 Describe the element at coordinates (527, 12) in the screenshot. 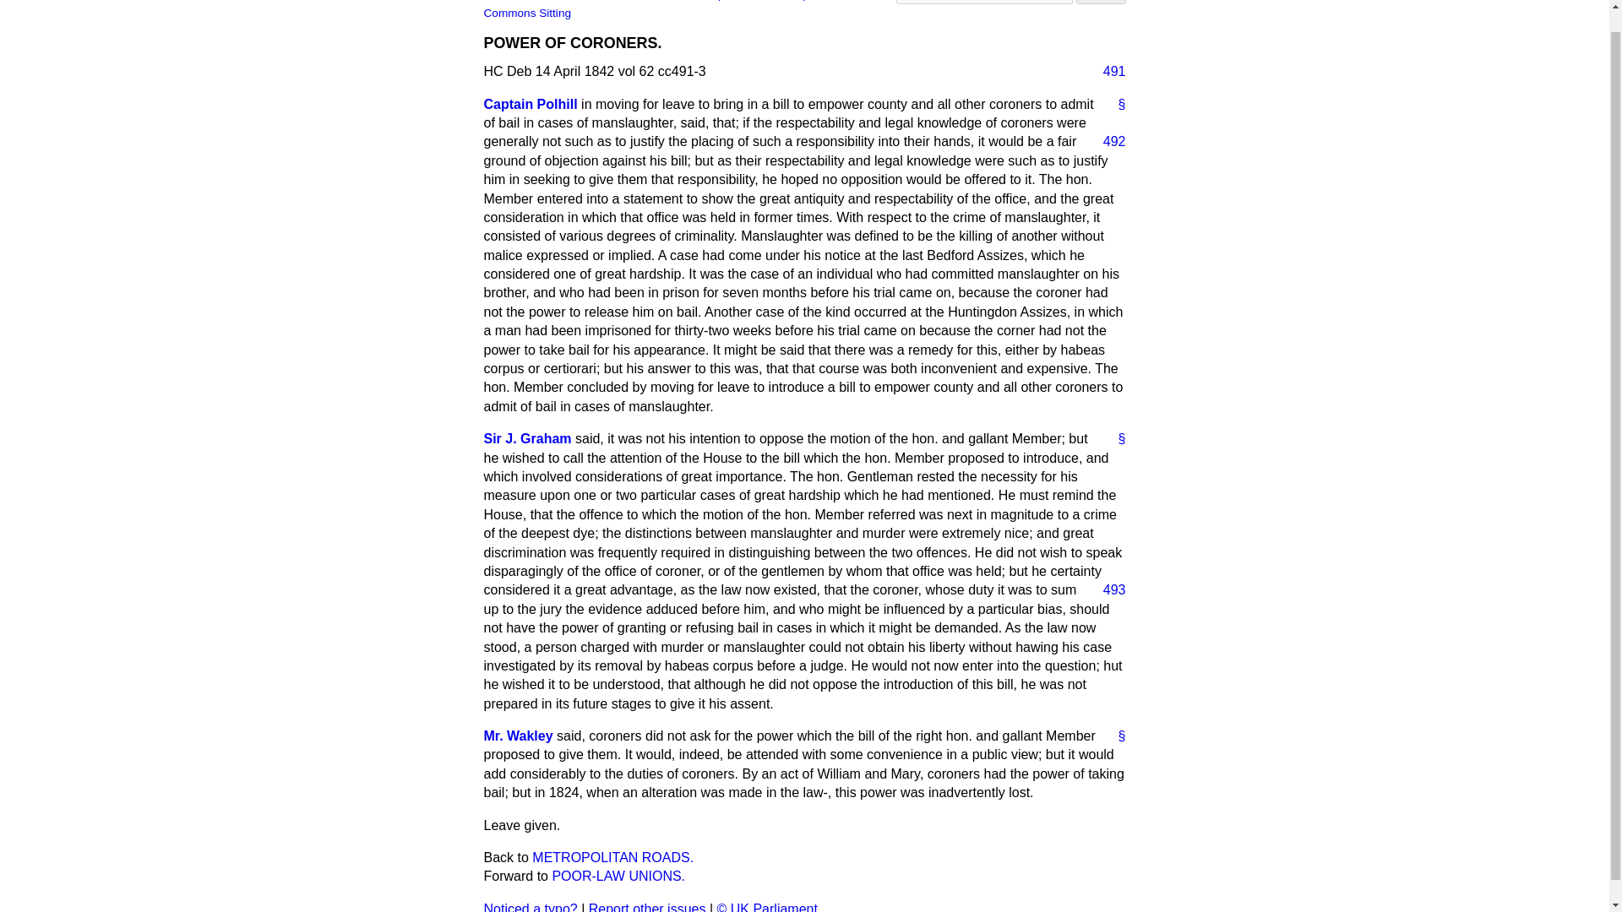

I see `Commons Sitting` at that location.